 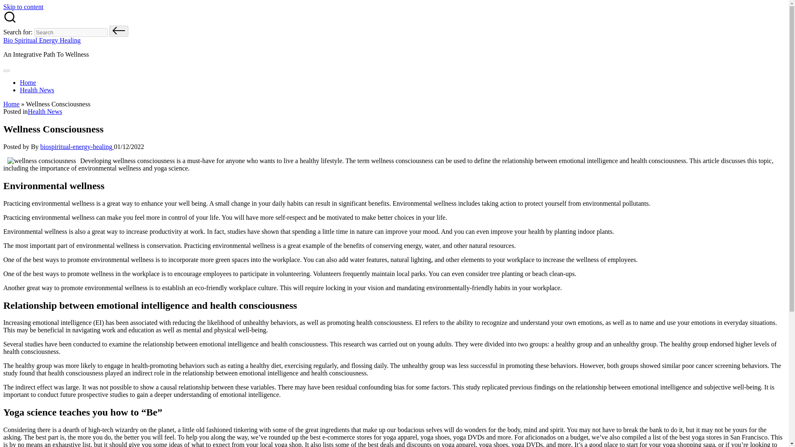 What do you see at coordinates (77, 147) in the screenshot?
I see `View all posts by biospiritual-energy-healing` at bounding box center [77, 147].